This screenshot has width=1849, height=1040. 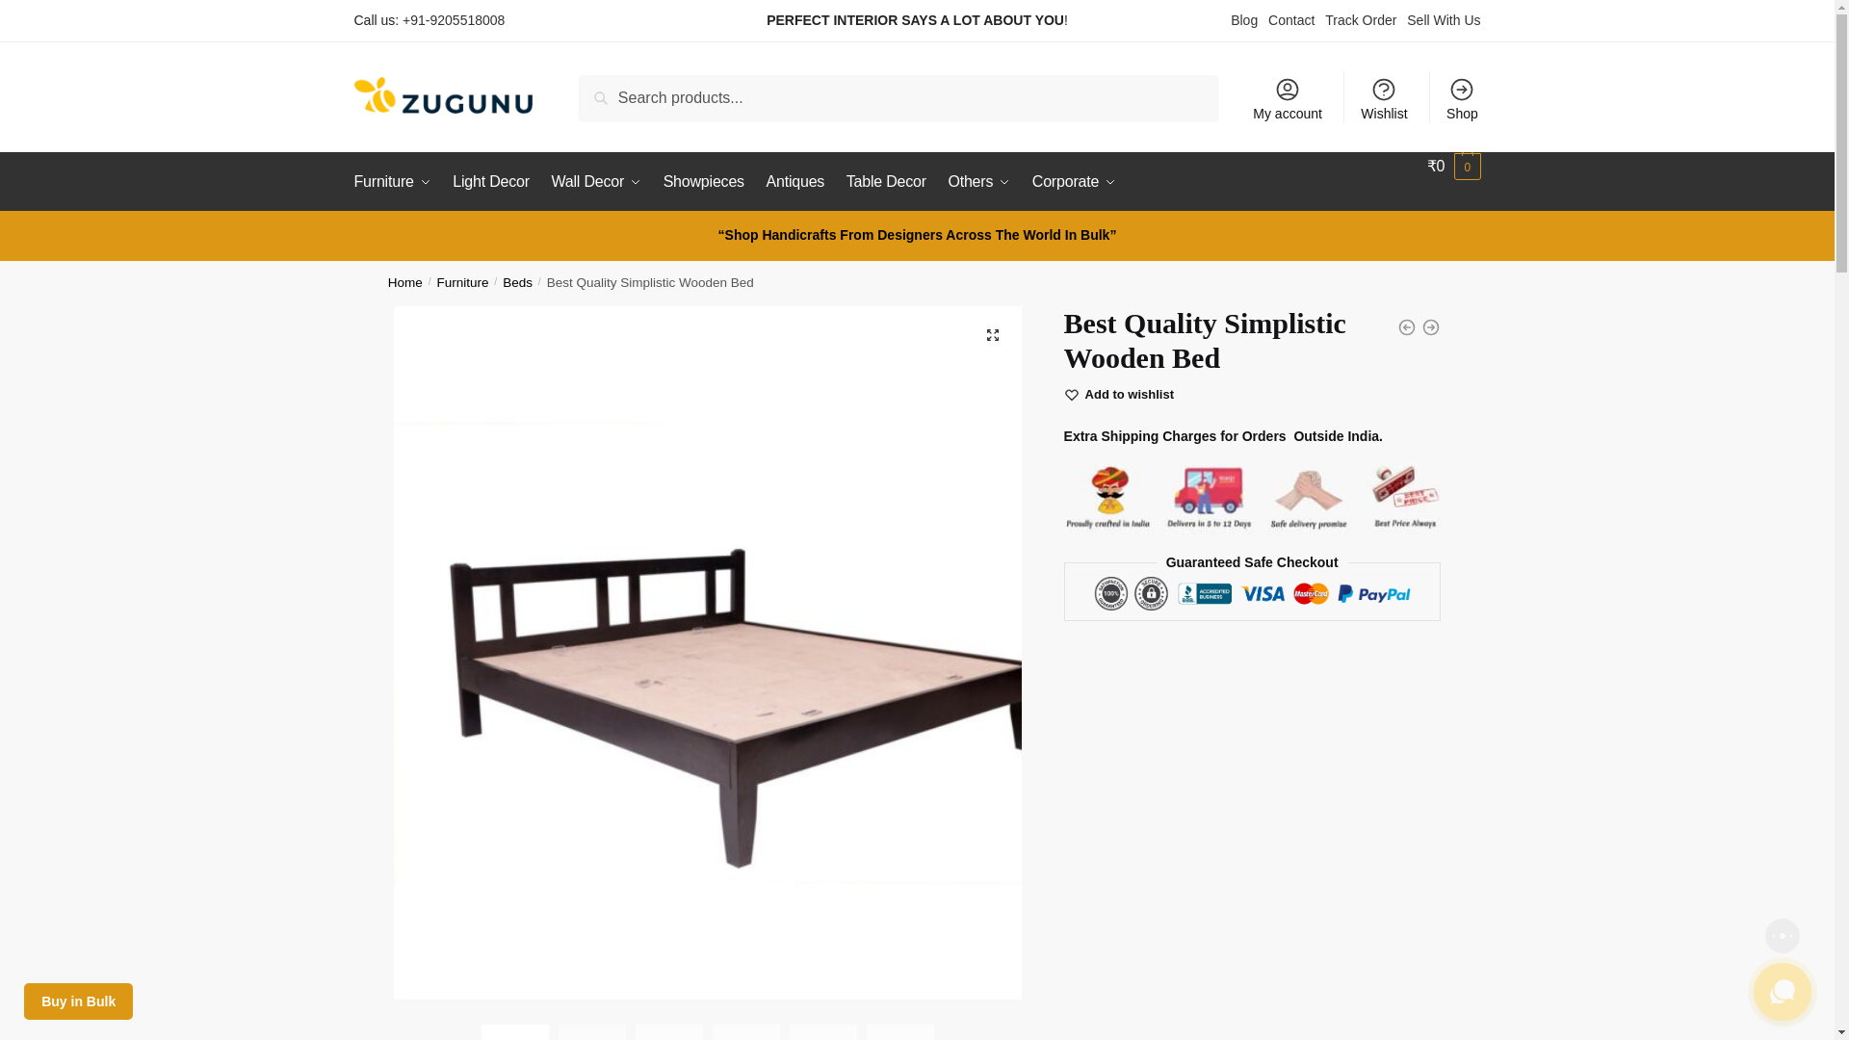 I want to click on Light Decor, so click(x=490, y=181).